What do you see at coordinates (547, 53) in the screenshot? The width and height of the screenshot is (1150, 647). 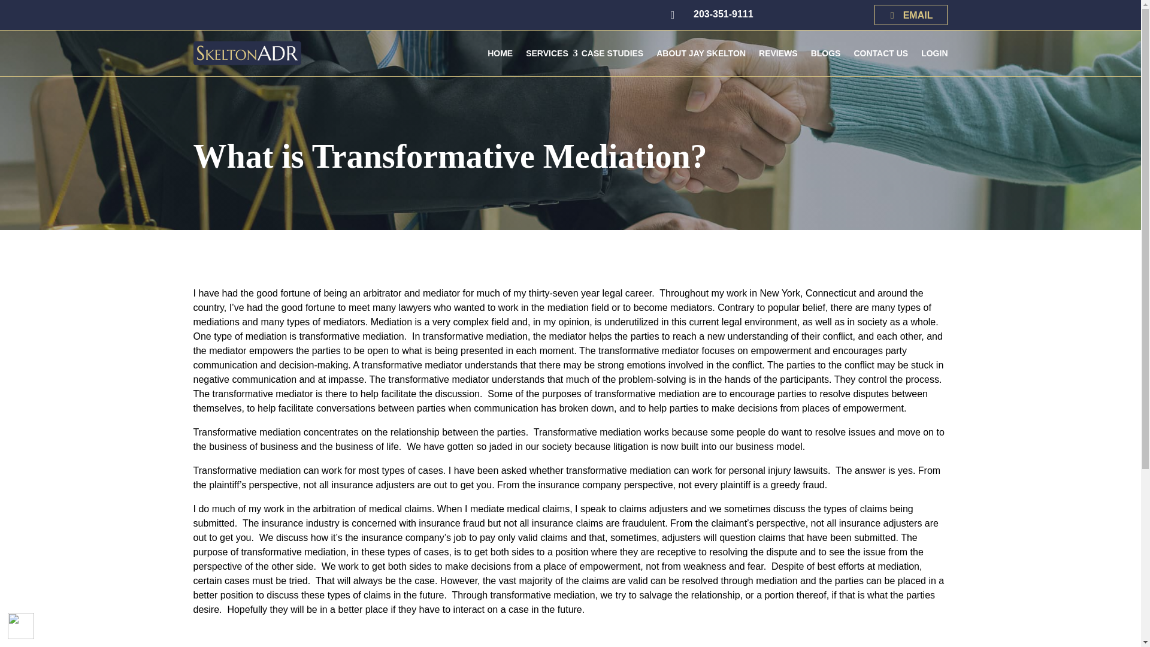 I see `SERVICES` at bounding box center [547, 53].